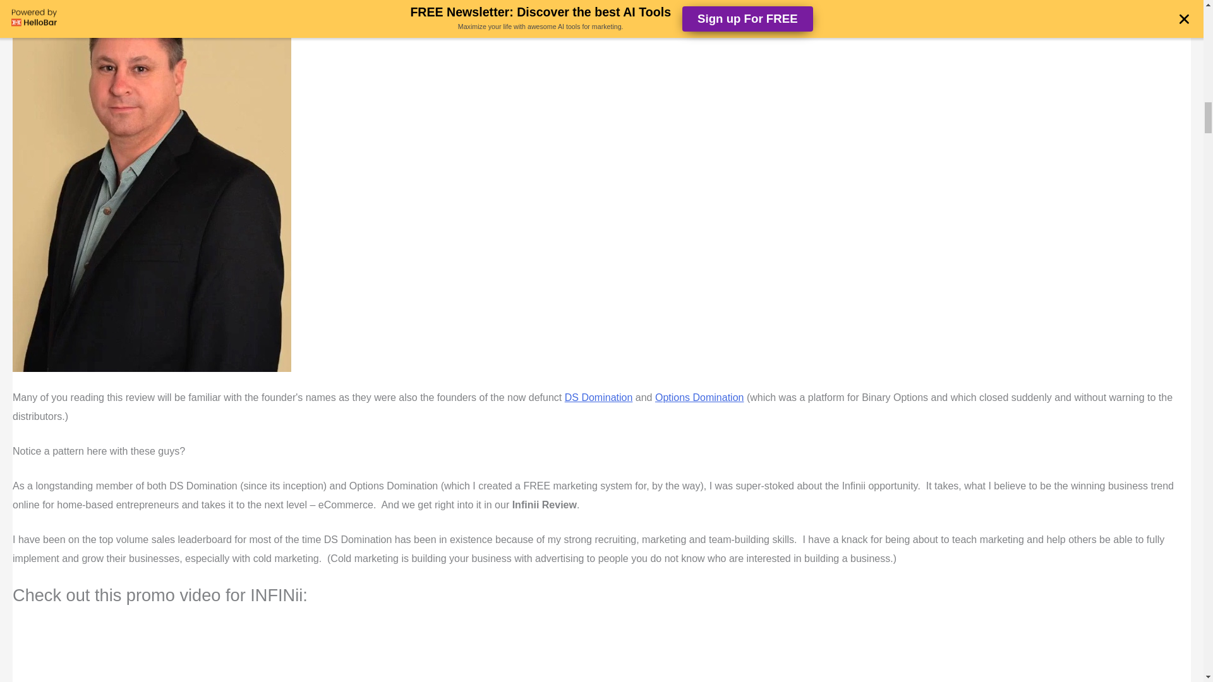  I want to click on Options Domination, so click(699, 398).